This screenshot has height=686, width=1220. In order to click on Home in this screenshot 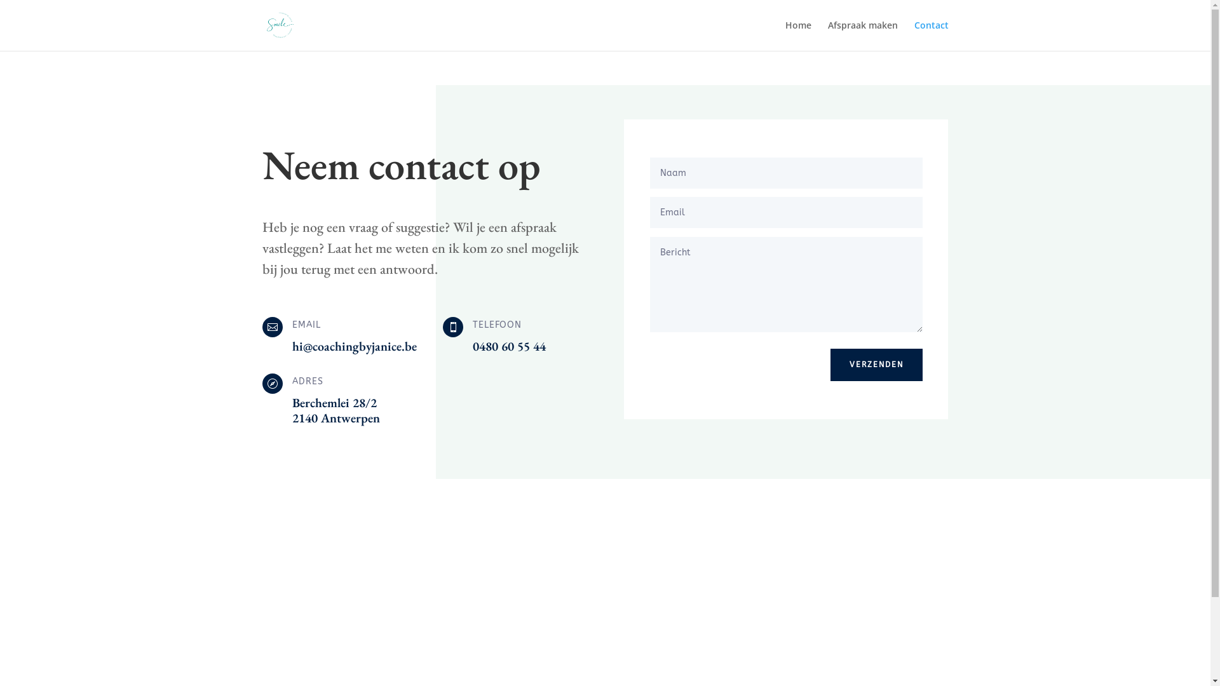, I will do `click(798, 36)`.